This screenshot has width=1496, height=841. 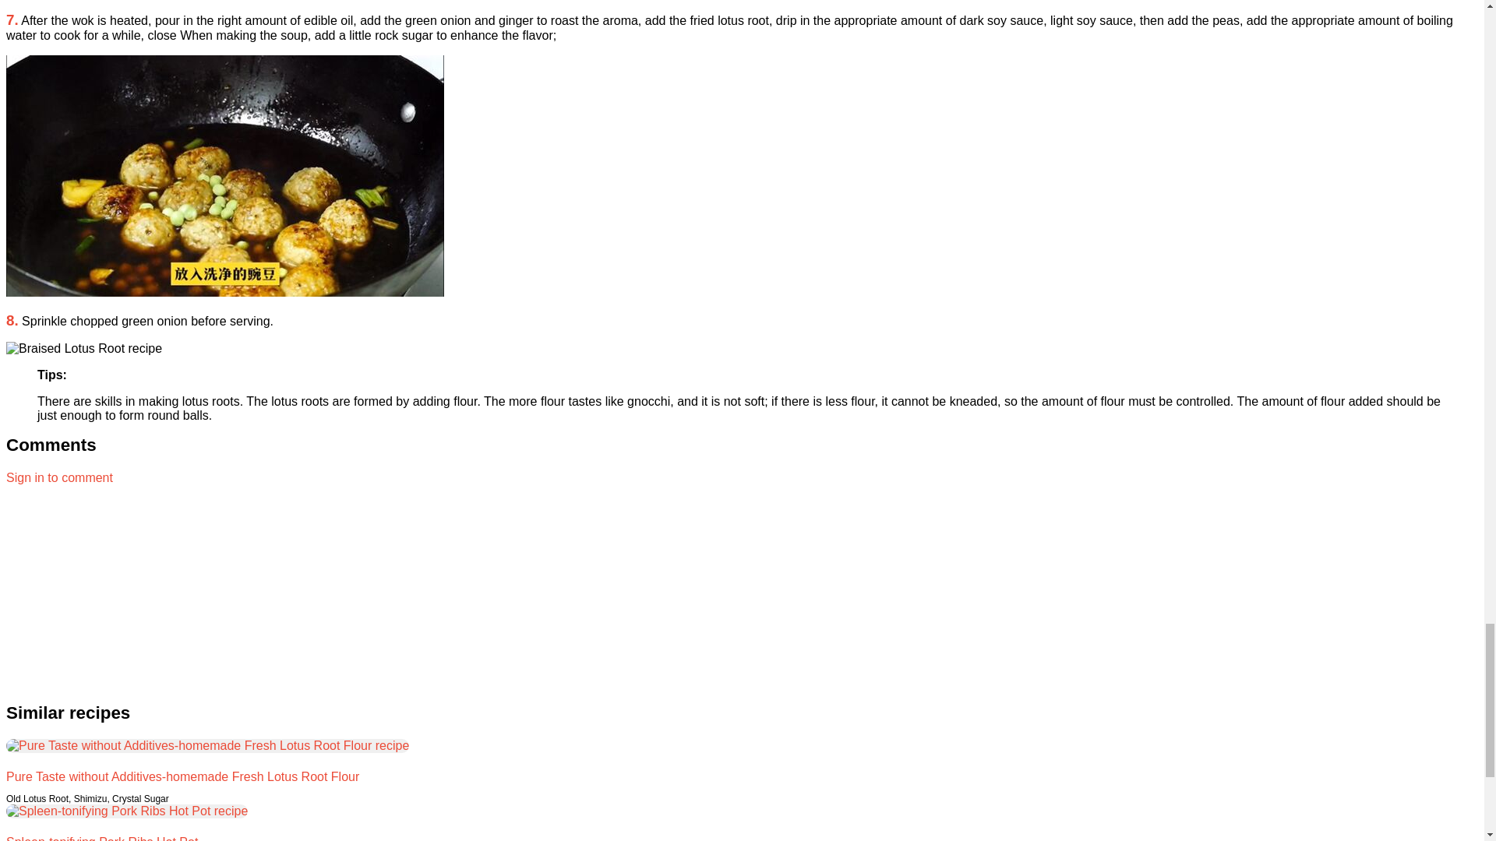 What do you see at coordinates (83, 348) in the screenshot?
I see `Braised Lotus Root recipe` at bounding box center [83, 348].